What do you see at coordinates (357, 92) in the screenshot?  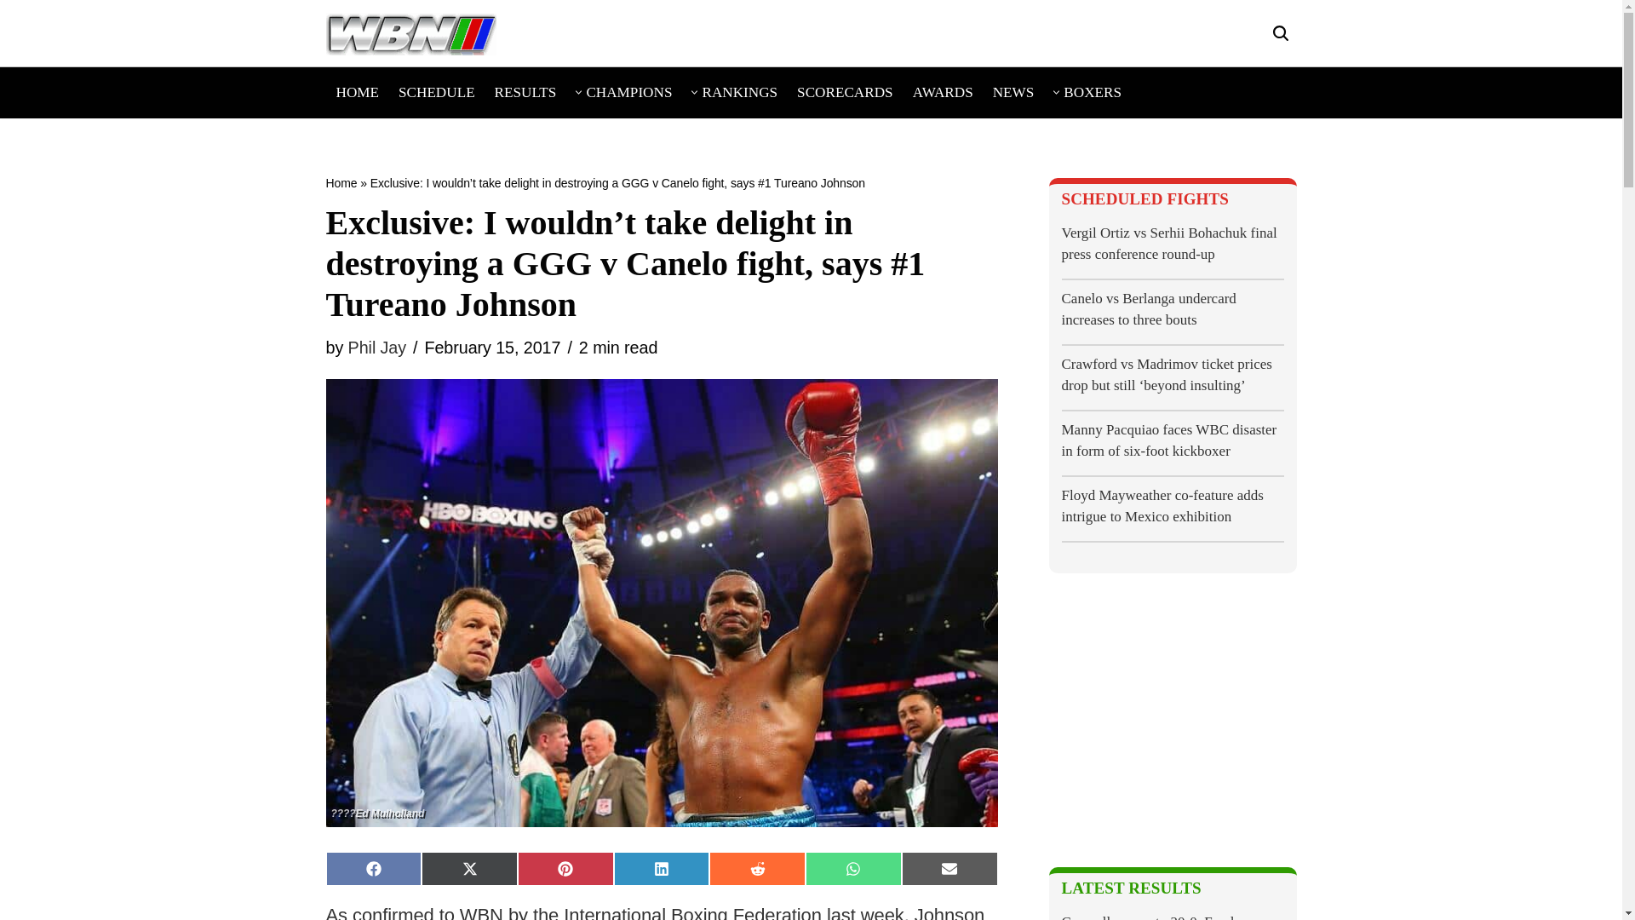 I see `HOME` at bounding box center [357, 92].